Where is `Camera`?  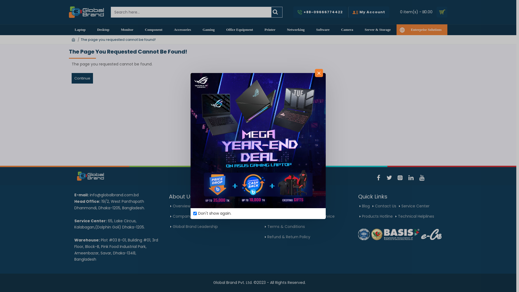 Camera is located at coordinates (347, 30).